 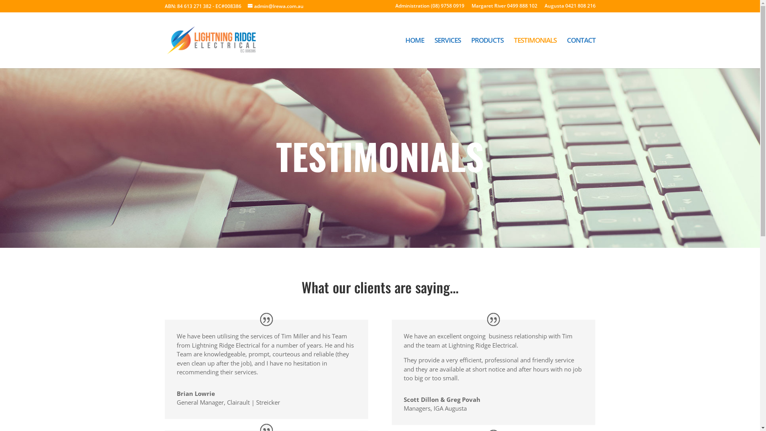 I want to click on Margaret River 0499 888 102, so click(x=504, y=8).